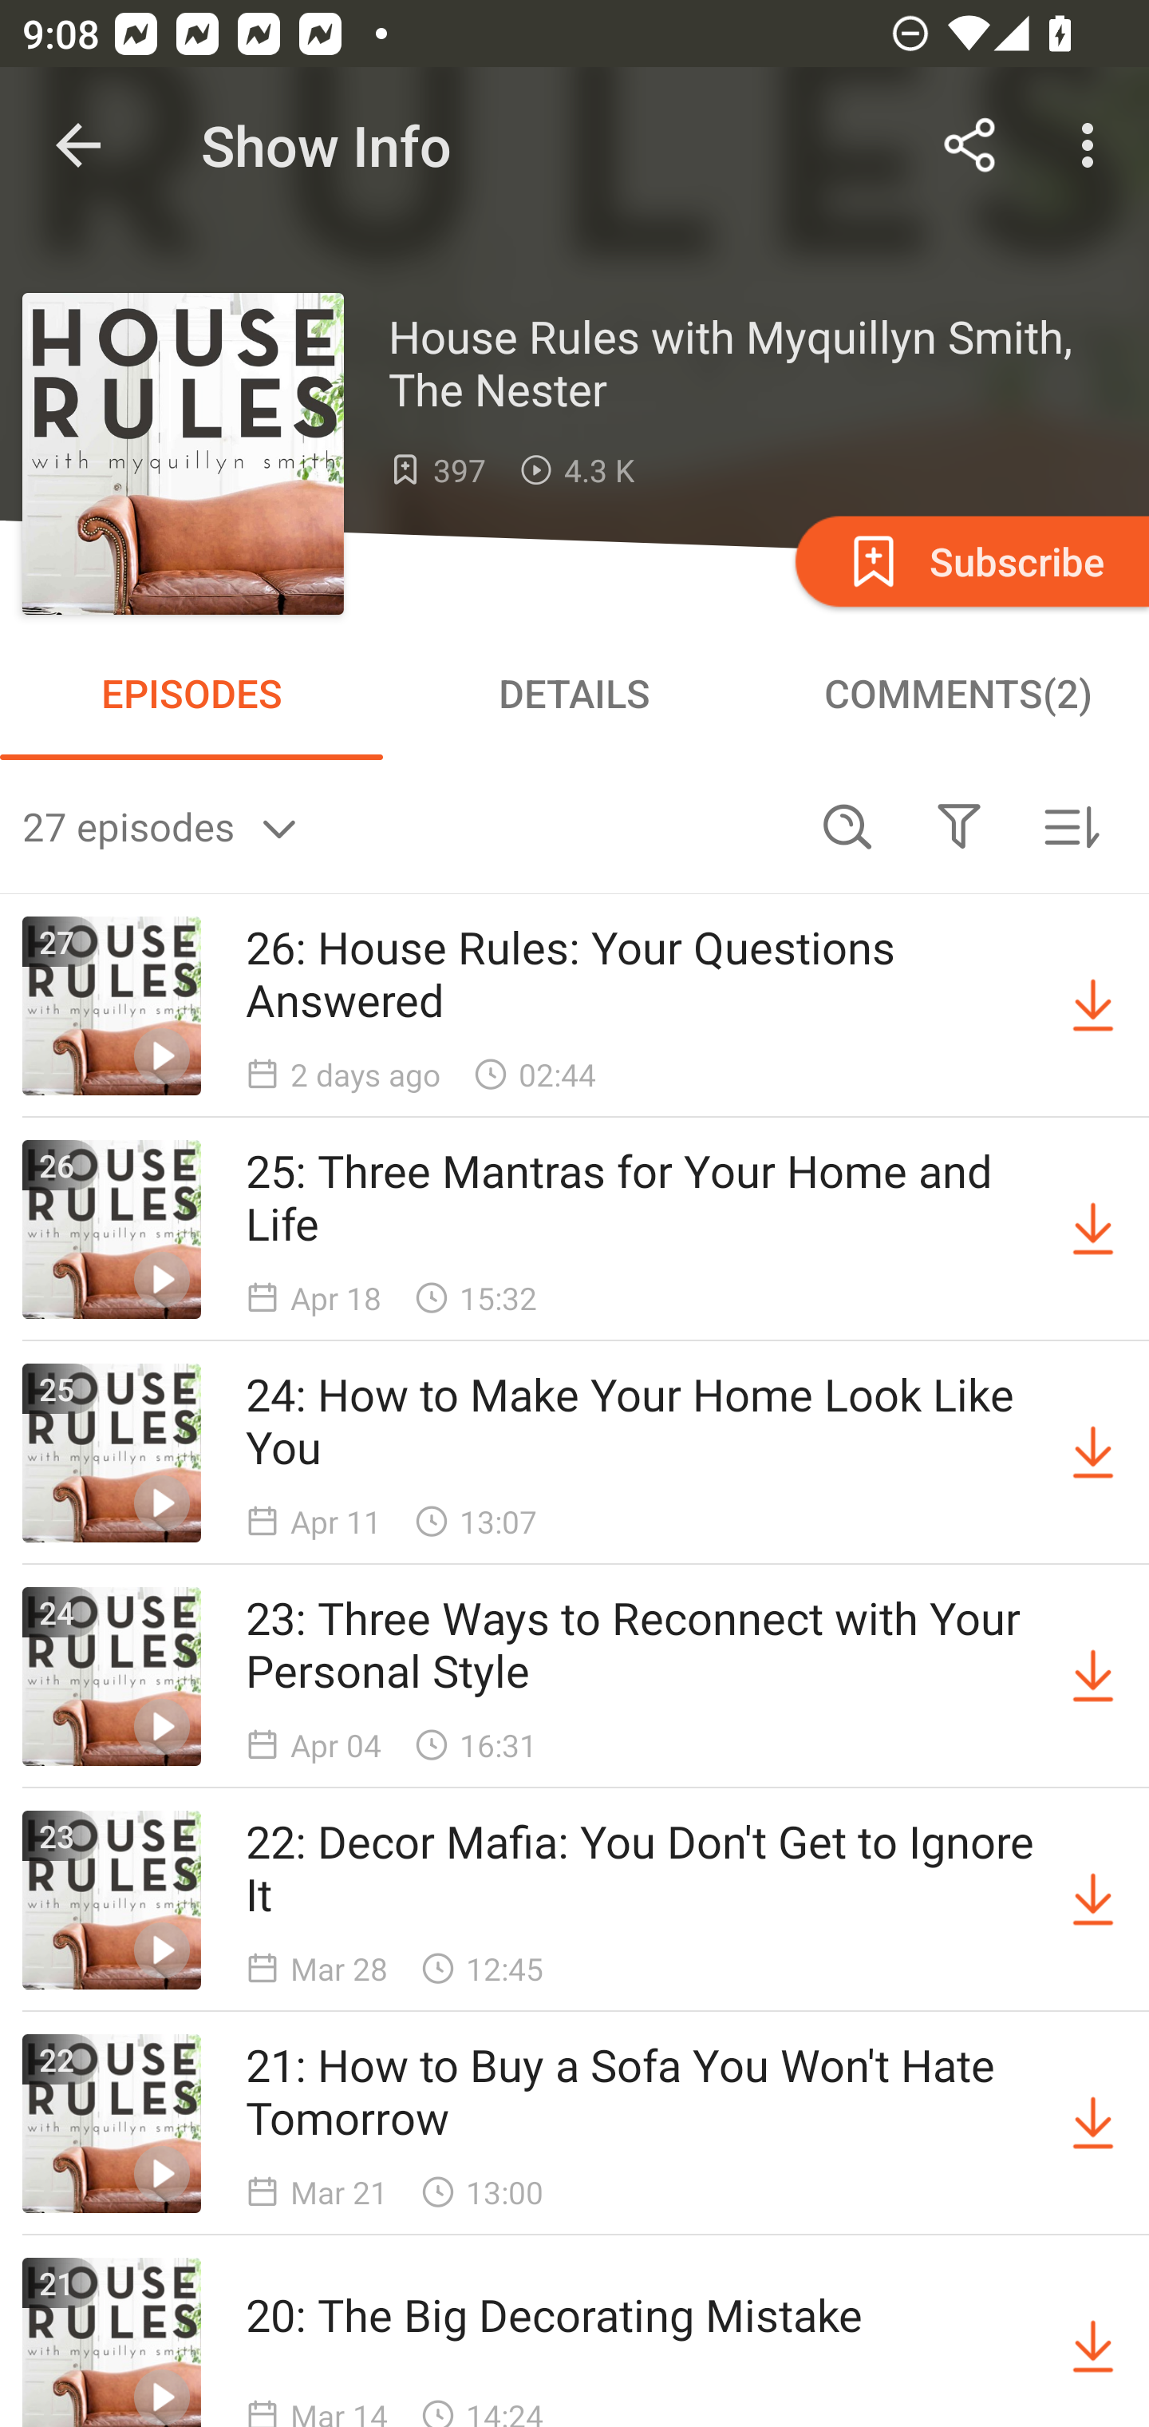  I want to click on Download, so click(1093, 1677).